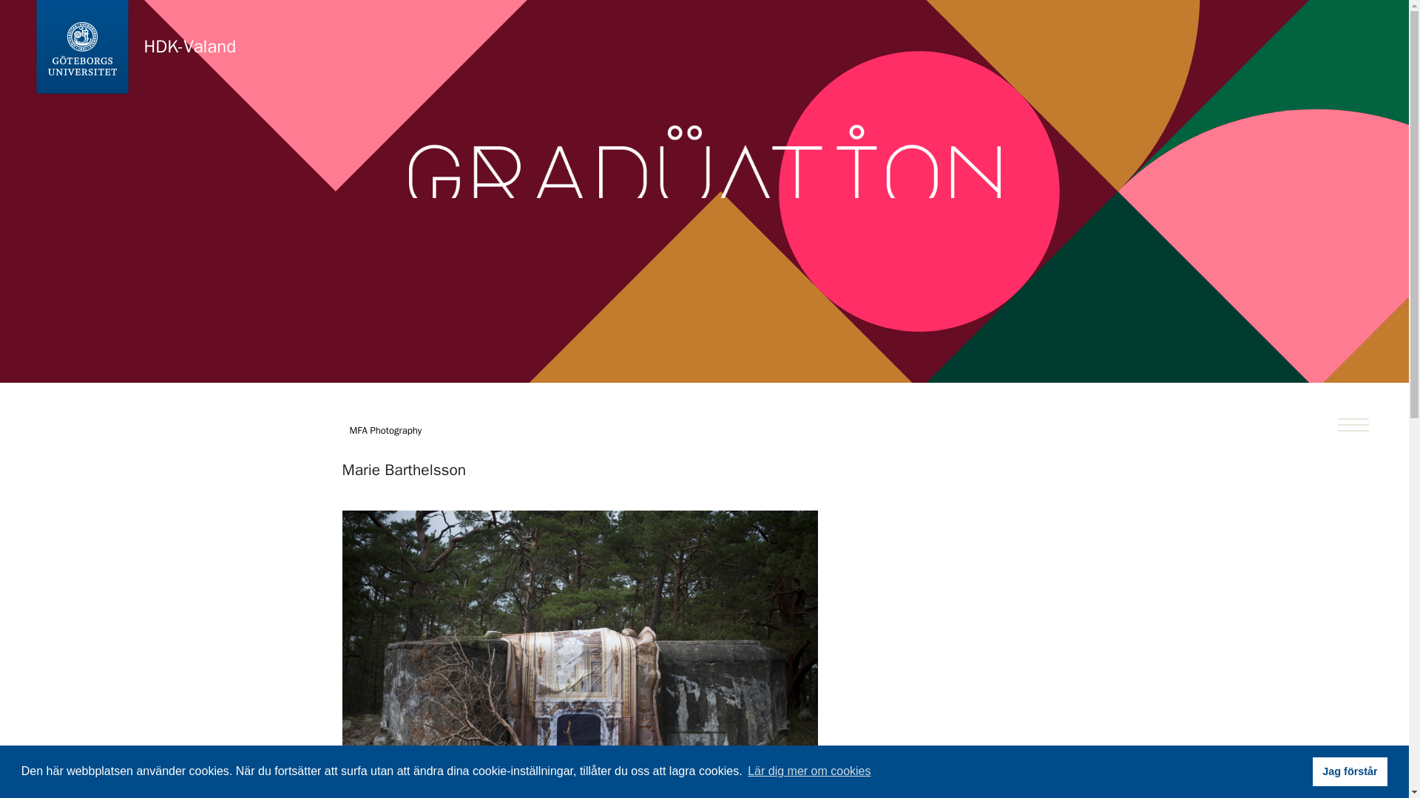 This screenshot has width=1420, height=798. Describe the element at coordinates (704, 216) in the screenshot. I see `headline-graphic` at that location.